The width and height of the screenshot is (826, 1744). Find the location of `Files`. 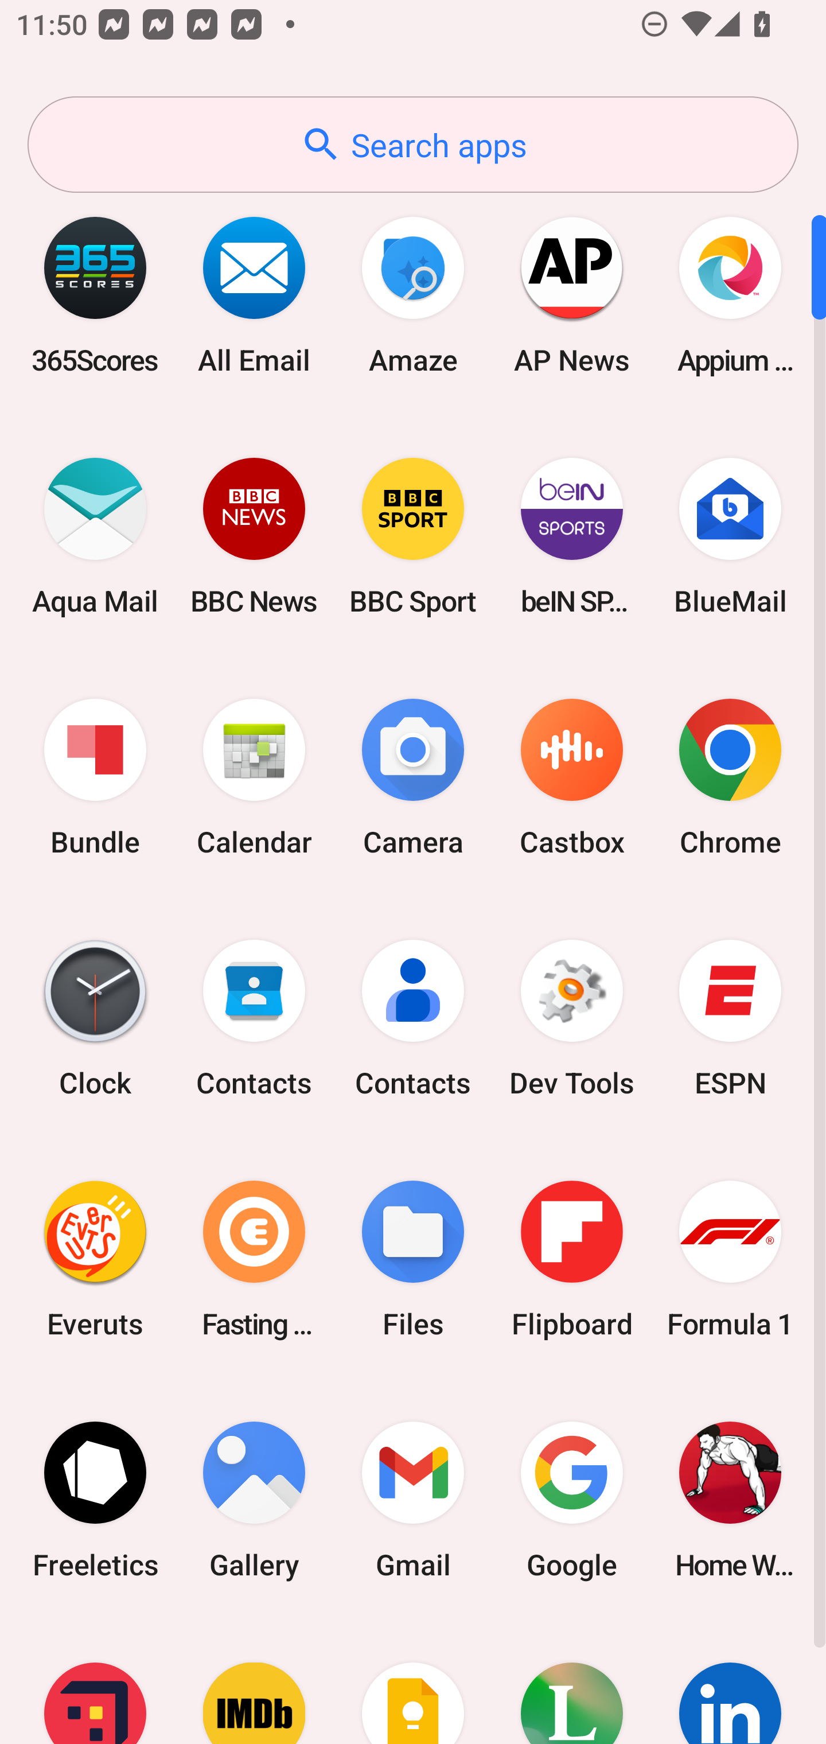

Files is located at coordinates (413, 1259).